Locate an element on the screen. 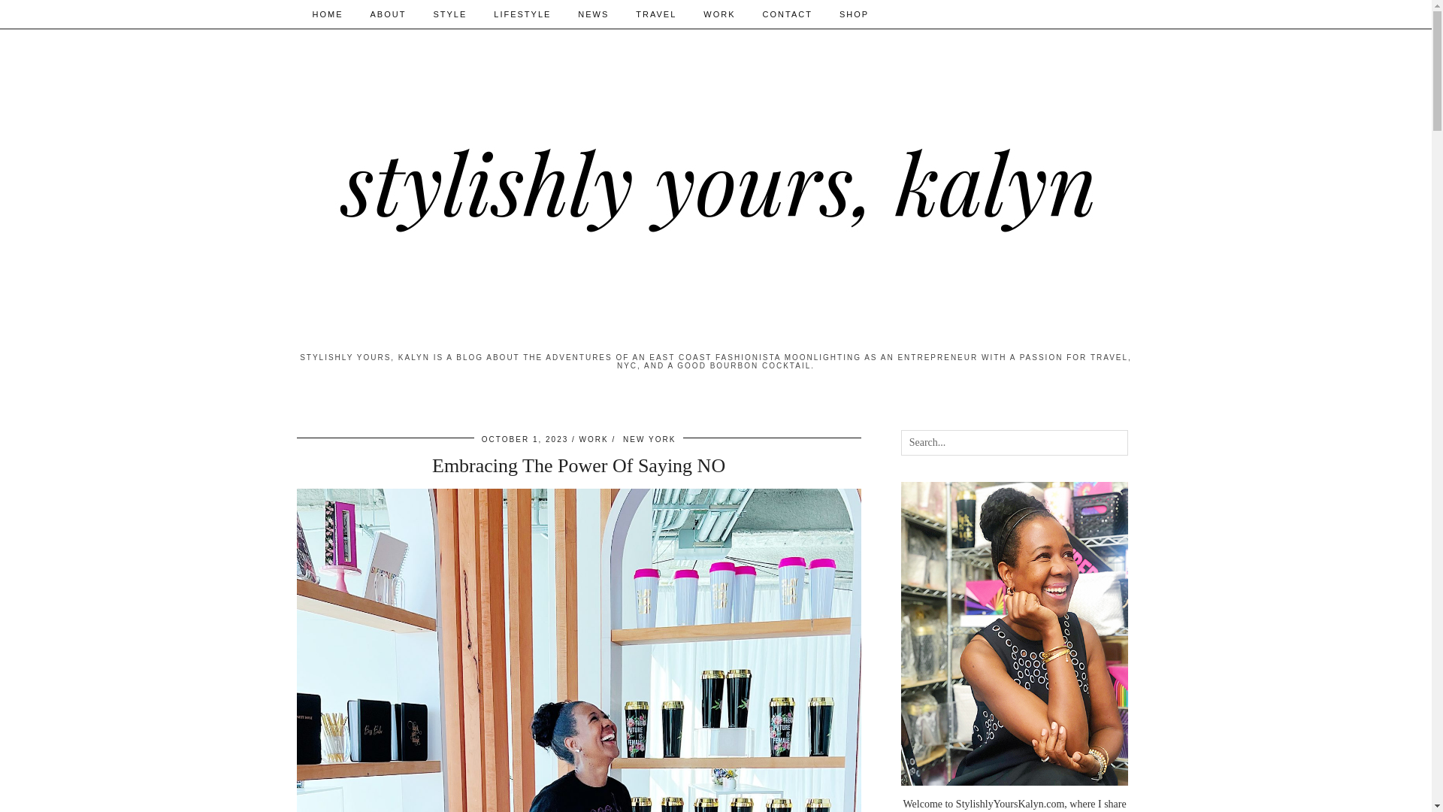 The image size is (1443, 812). LIFESTYLE is located at coordinates (522, 14).